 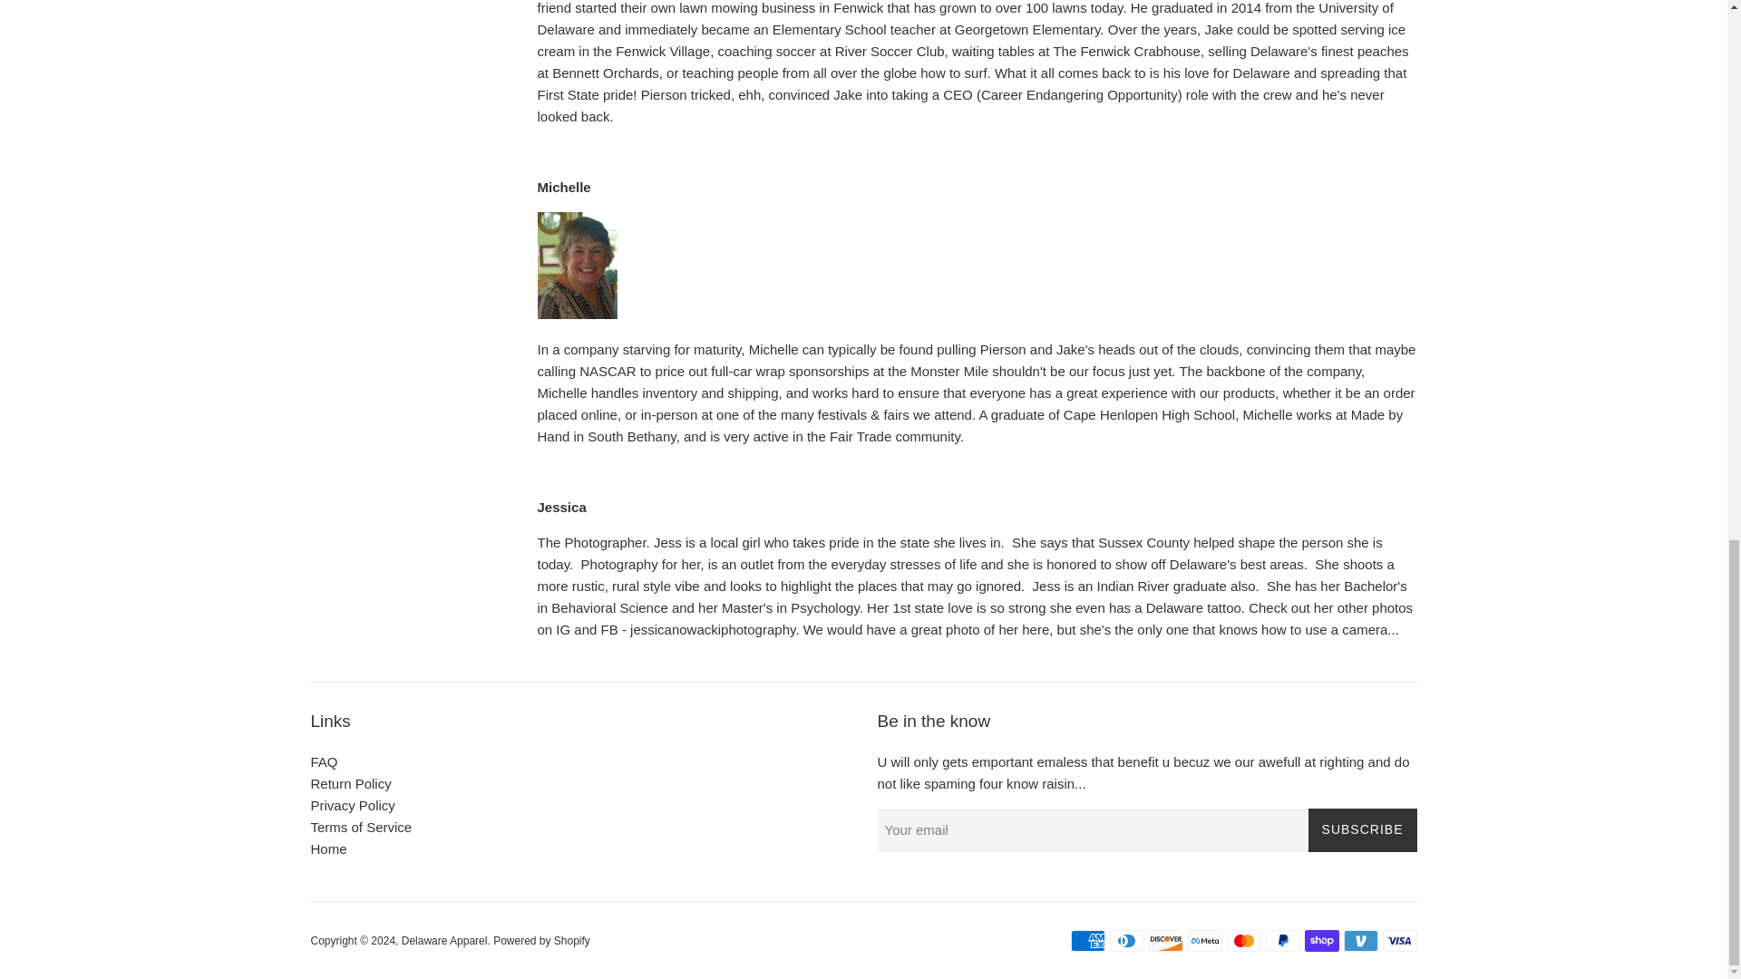 I want to click on Diners Club, so click(x=1126, y=941).